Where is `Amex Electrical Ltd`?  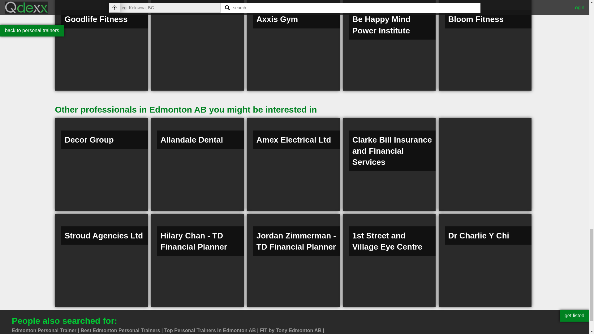 Amex Electrical Ltd is located at coordinates (293, 165).